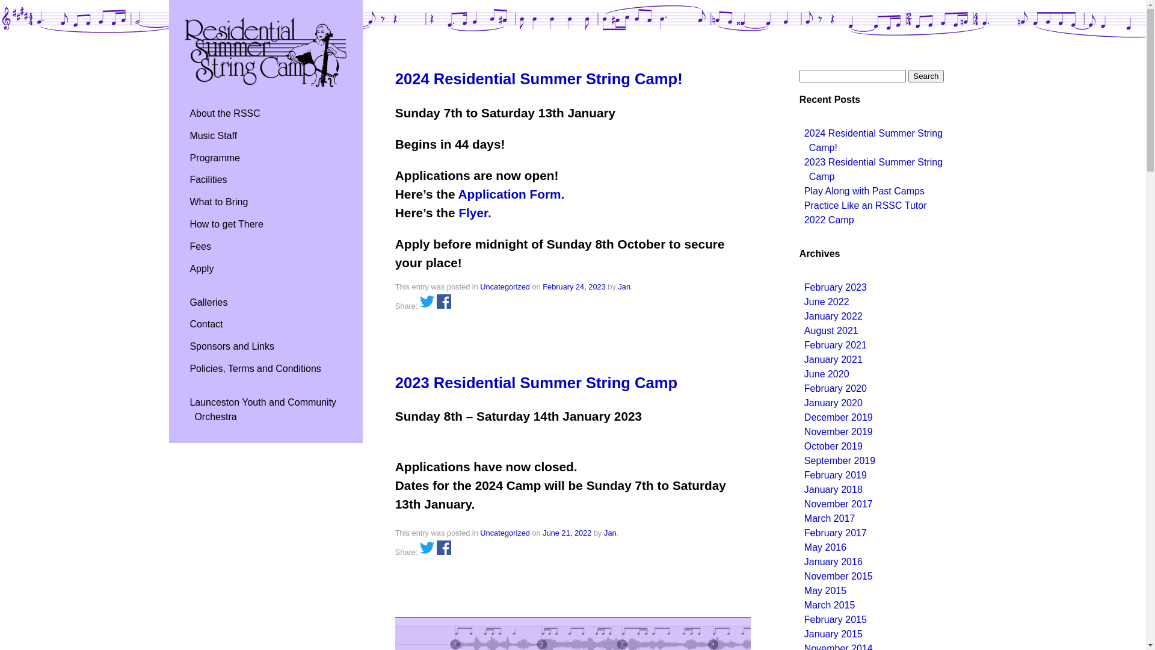  What do you see at coordinates (830, 519) in the screenshot?
I see `March 2017` at bounding box center [830, 519].